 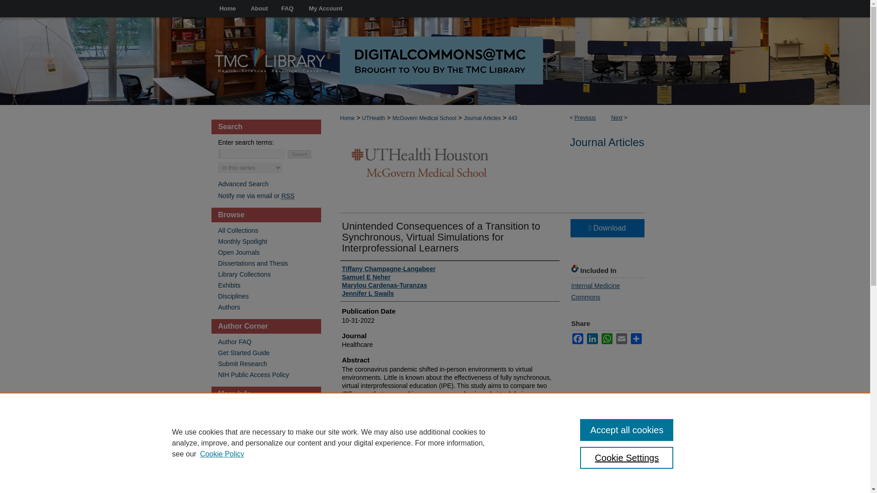 I want to click on My Account, so click(x=325, y=8).